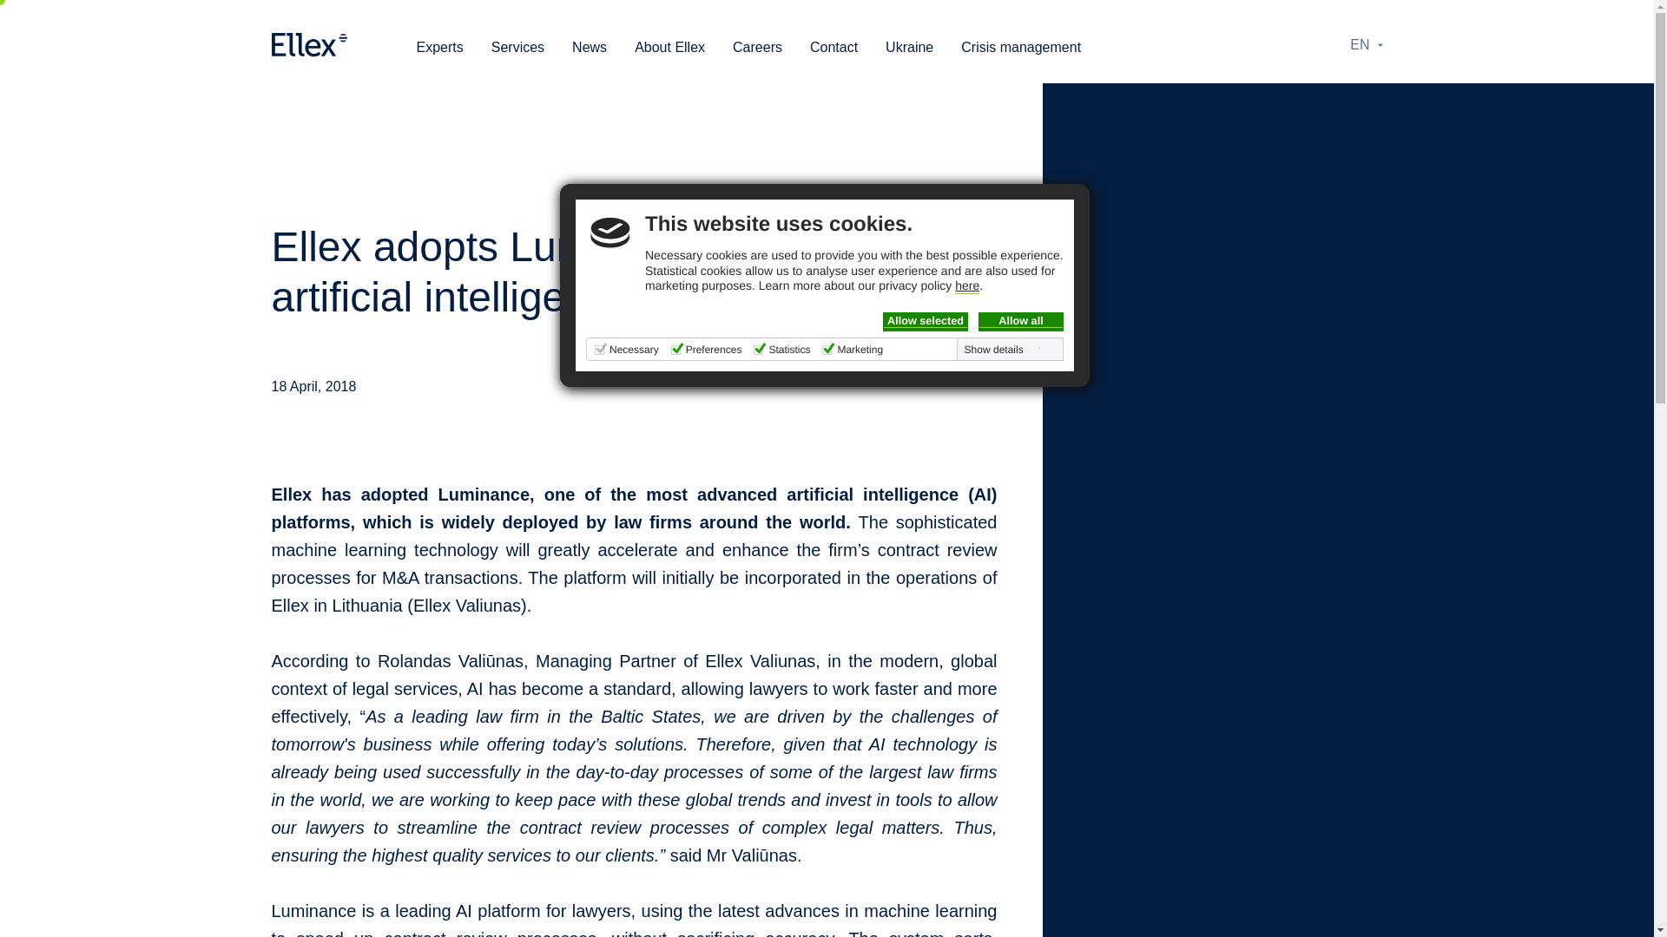 The height and width of the screenshot is (937, 1667). Describe the element at coordinates (926, 321) in the screenshot. I see `Allow selected` at that location.